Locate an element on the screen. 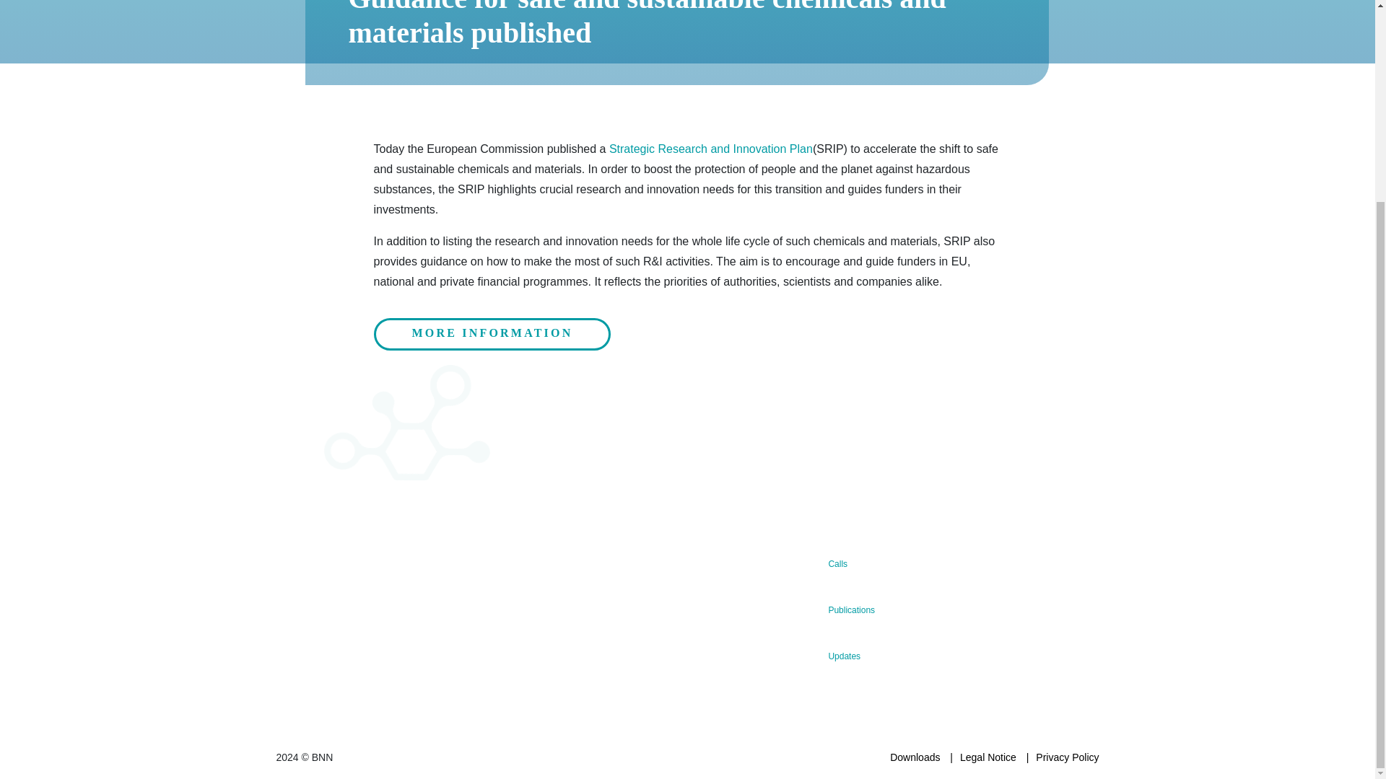 This screenshot has height=779, width=1386. Visit us on LinkedIn is located at coordinates (335, 659).